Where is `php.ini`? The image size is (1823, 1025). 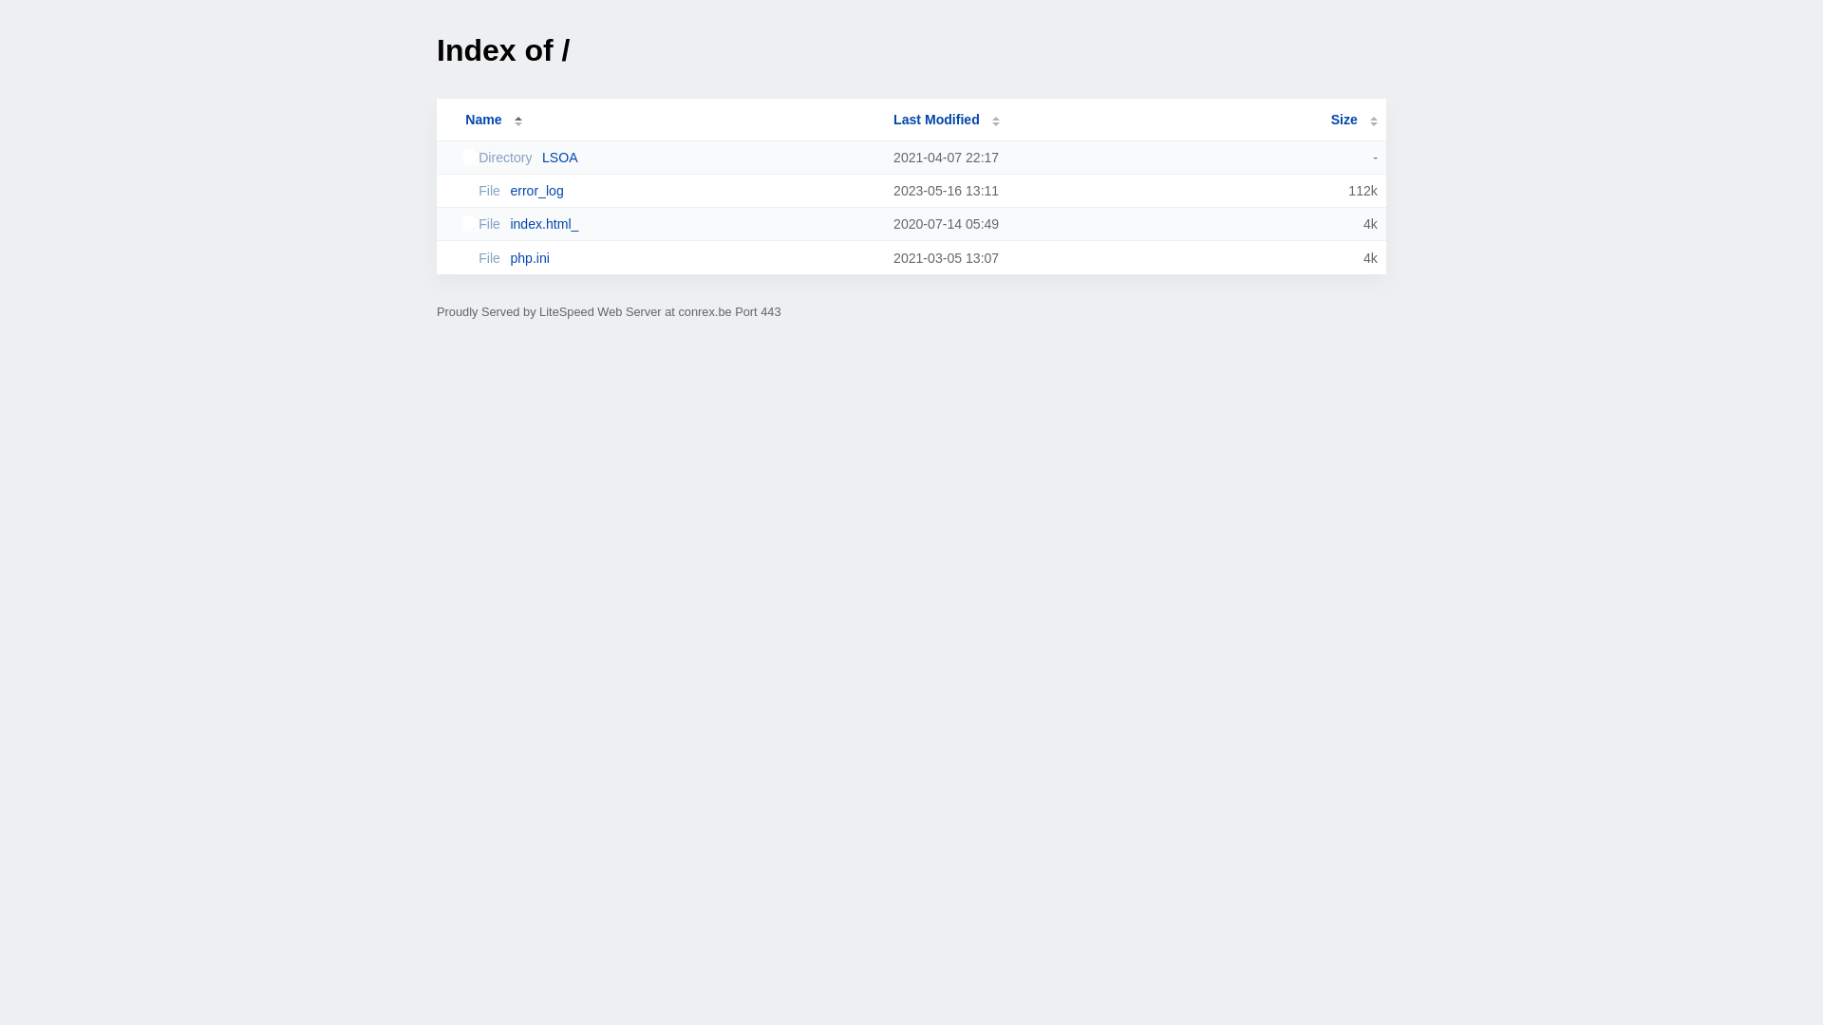 php.ini is located at coordinates (670, 258).